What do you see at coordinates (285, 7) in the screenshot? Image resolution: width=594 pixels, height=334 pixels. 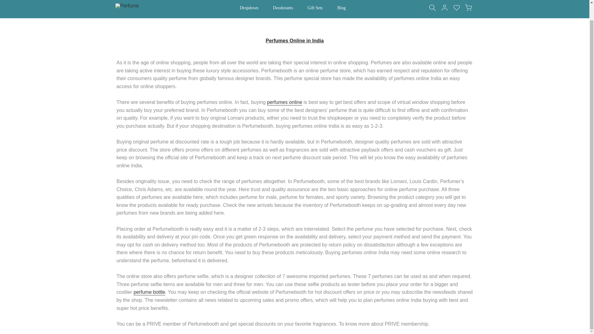 I see `Deodorants` at bounding box center [285, 7].